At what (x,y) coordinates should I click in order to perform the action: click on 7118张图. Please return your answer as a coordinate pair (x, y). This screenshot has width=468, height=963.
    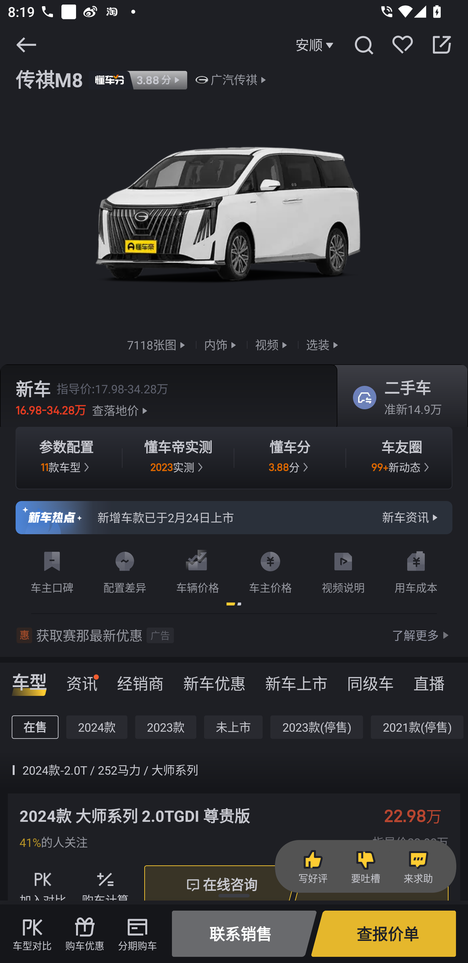
    Looking at the image, I should click on (157, 345).